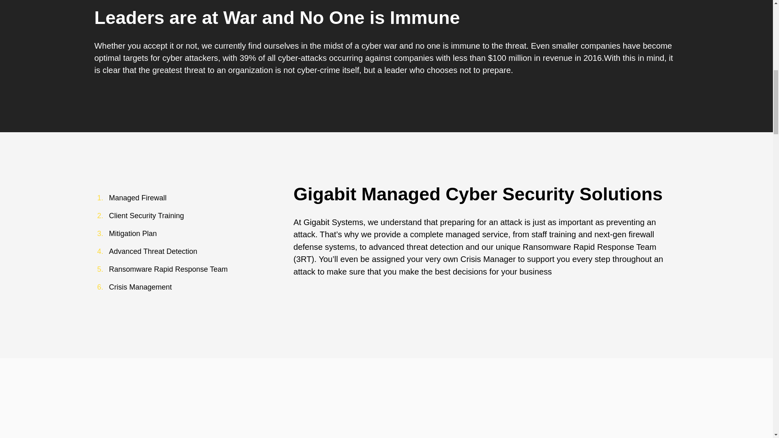 This screenshot has height=438, width=779. What do you see at coordinates (146, 216) in the screenshot?
I see `Client Security Training` at bounding box center [146, 216].